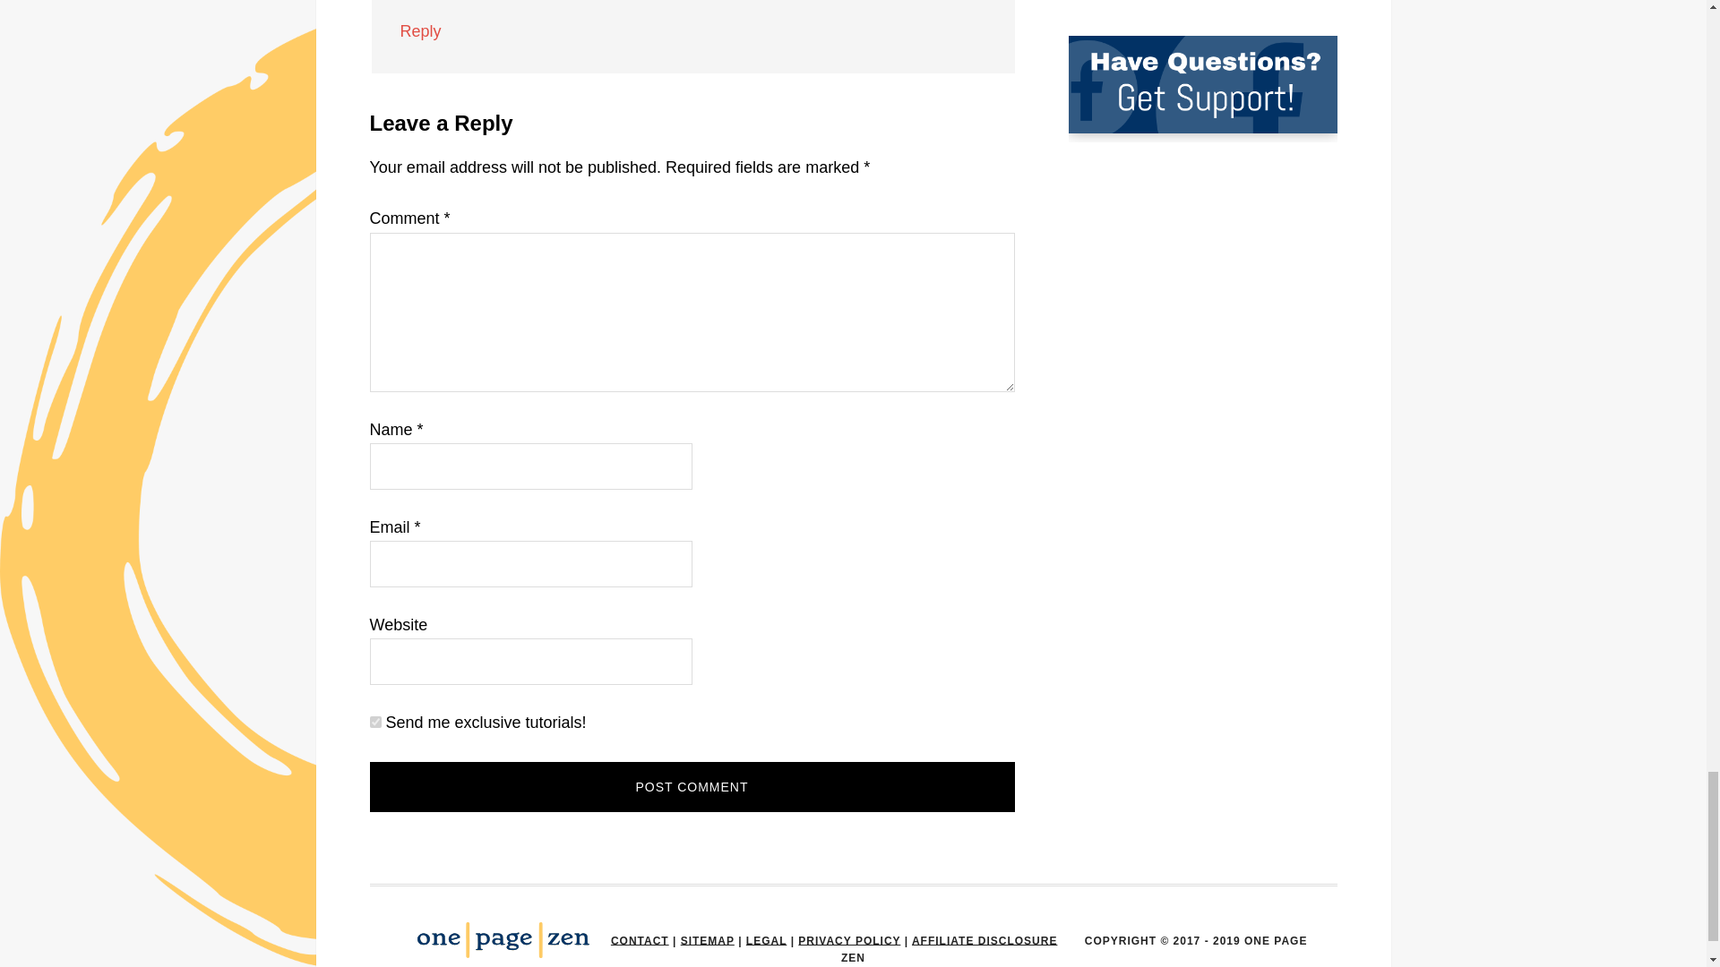 The height and width of the screenshot is (967, 1720). I want to click on 1, so click(374, 722).